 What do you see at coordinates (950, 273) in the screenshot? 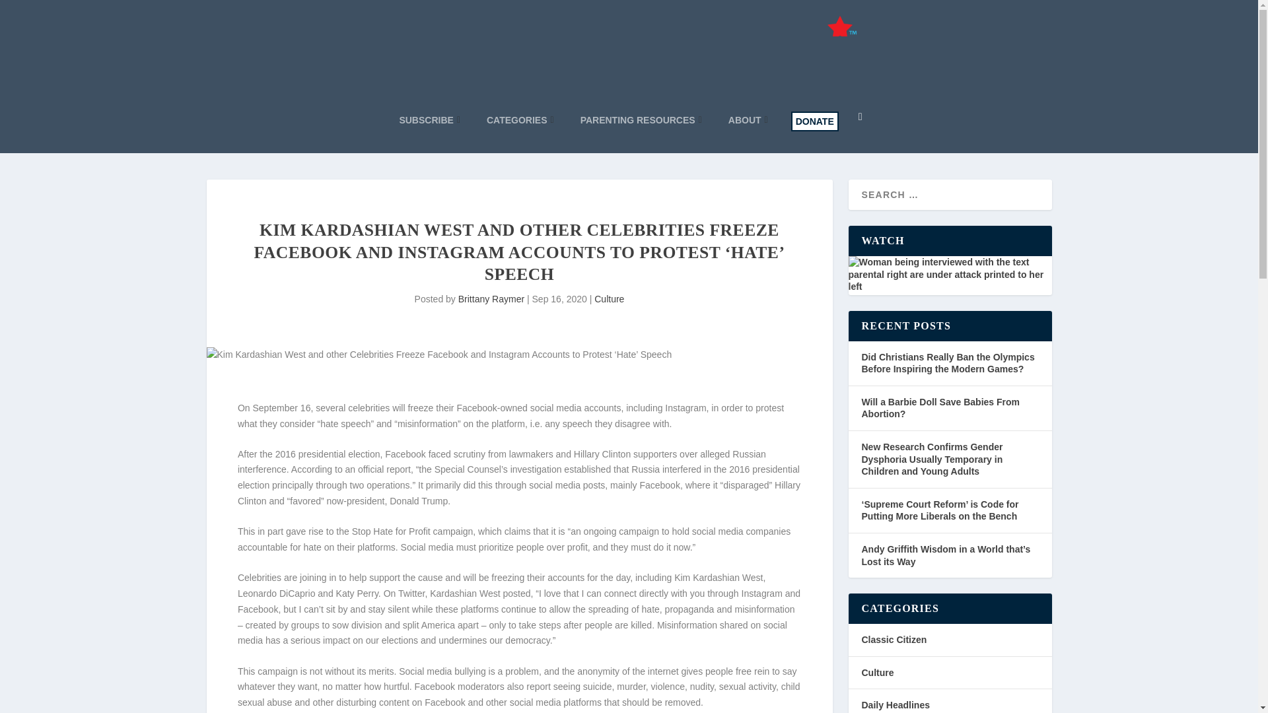
I see `WATCH` at bounding box center [950, 273].